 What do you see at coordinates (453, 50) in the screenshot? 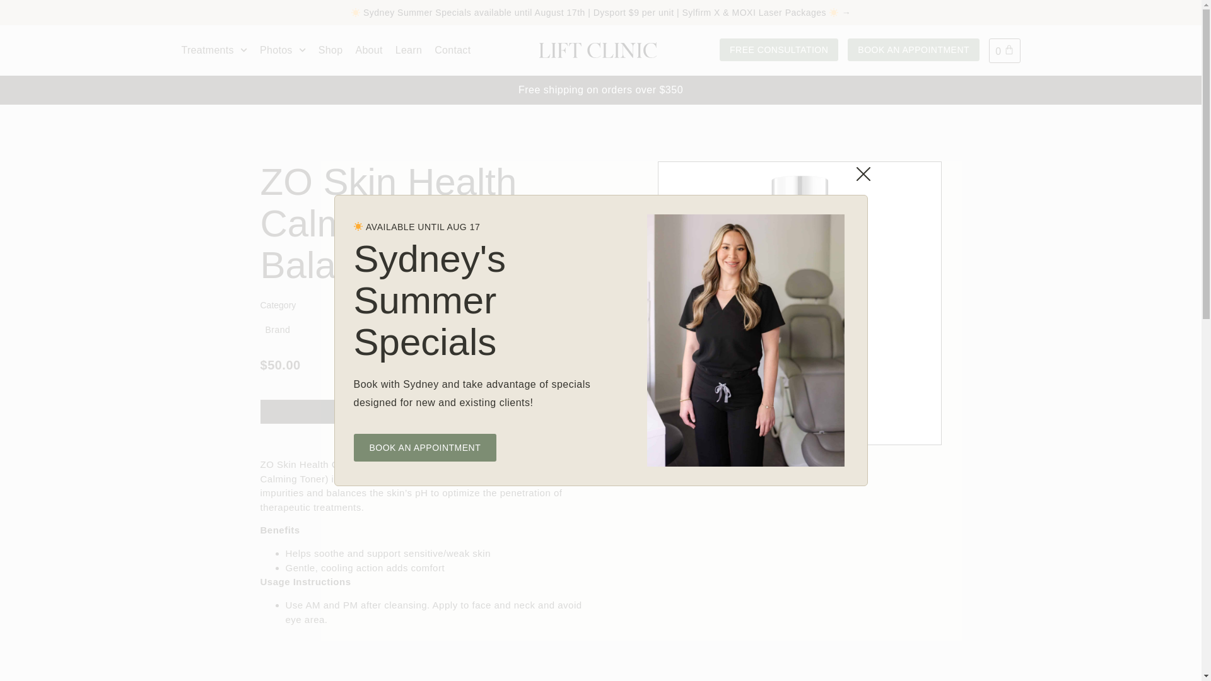
I see `Contact` at bounding box center [453, 50].